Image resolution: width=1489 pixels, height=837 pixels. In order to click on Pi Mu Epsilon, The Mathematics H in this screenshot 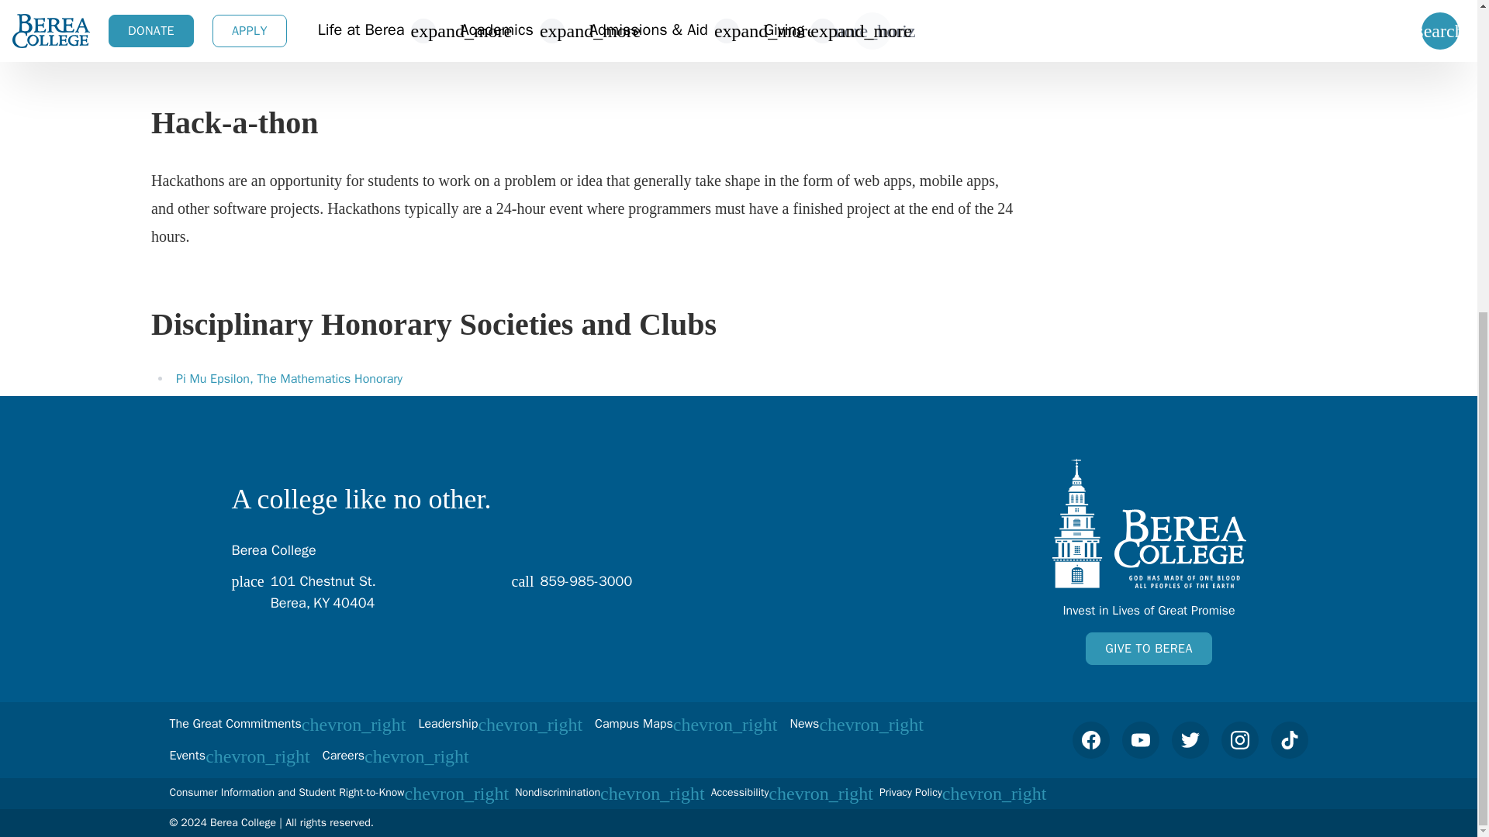, I will do `click(358, 591)`.